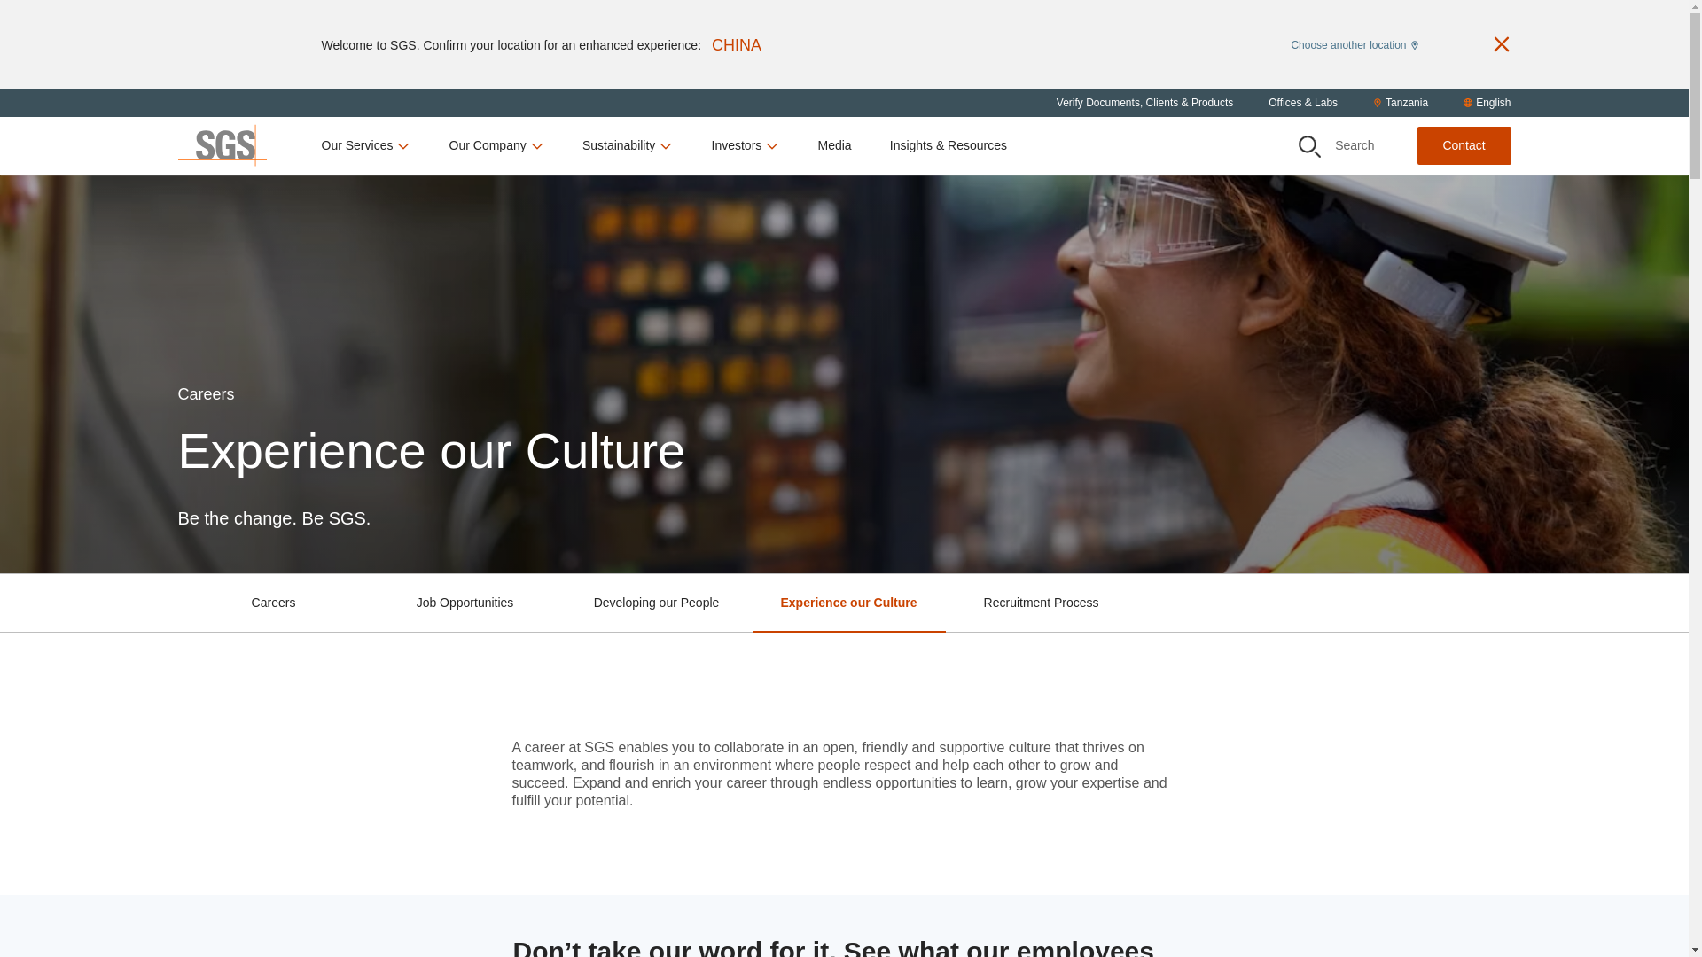 This screenshot has width=1702, height=957. What do you see at coordinates (496, 145) in the screenshot?
I see `Our Company` at bounding box center [496, 145].